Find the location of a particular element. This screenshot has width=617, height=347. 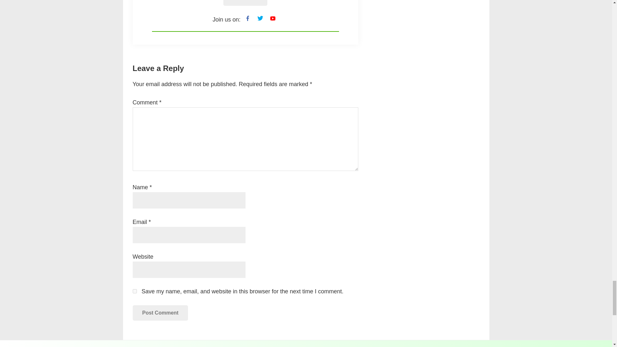

yes is located at coordinates (134, 291).